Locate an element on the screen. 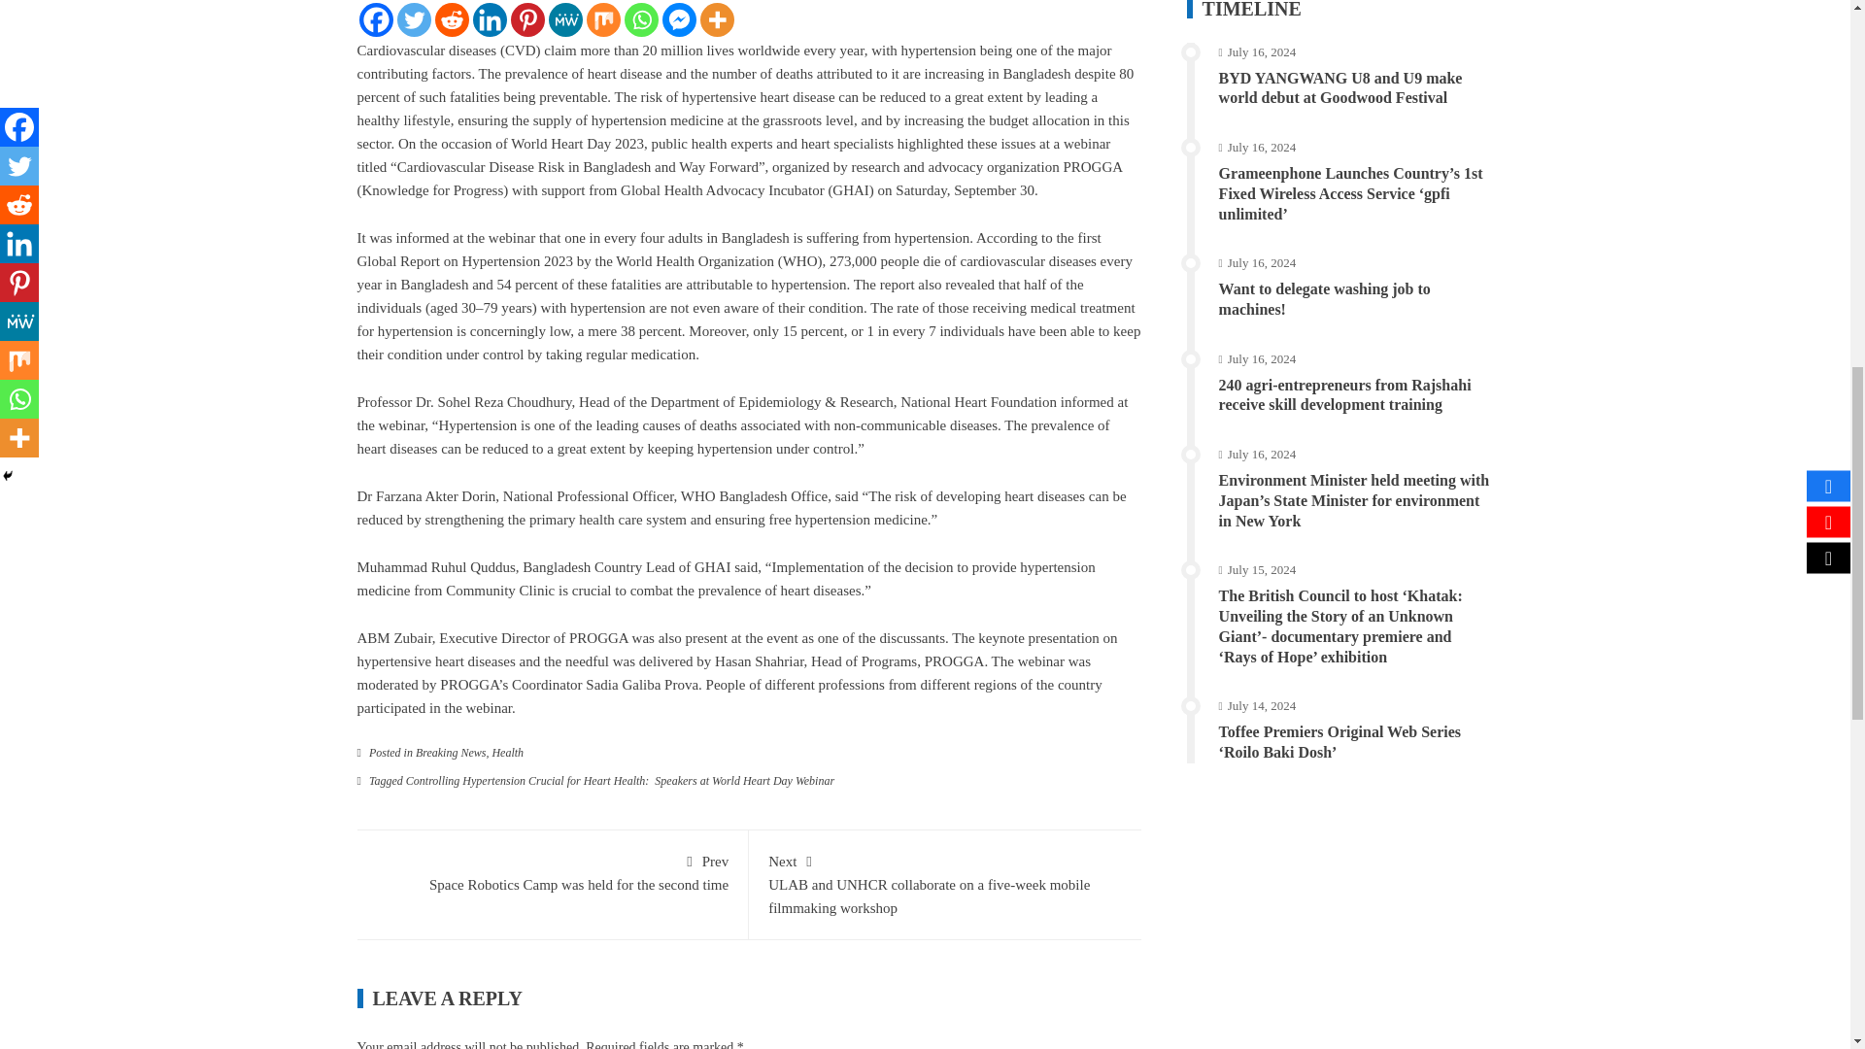 The image size is (1865, 1049). Health is located at coordinates (507, 752).